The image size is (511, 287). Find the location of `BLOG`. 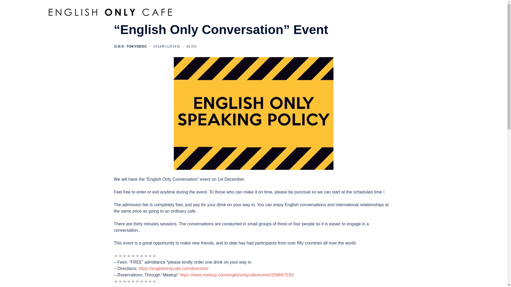

BLOG is located at coordinates (192, 47).